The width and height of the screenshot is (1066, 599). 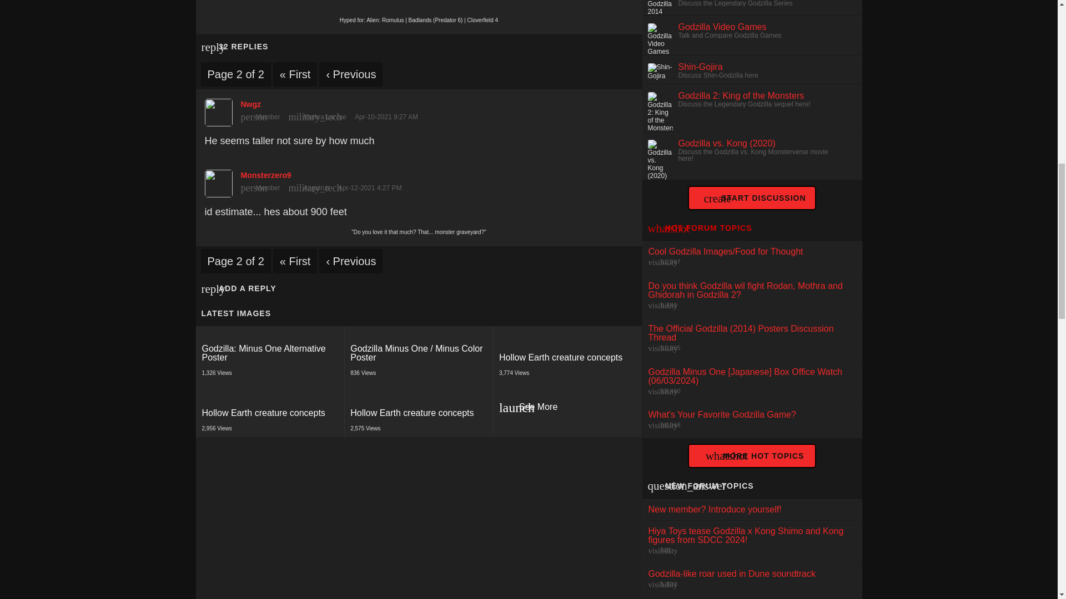 What do you see at coordinates (270, 353) in the screenshot?
I see `Monsterzero9` at bounding box center [270, 353].